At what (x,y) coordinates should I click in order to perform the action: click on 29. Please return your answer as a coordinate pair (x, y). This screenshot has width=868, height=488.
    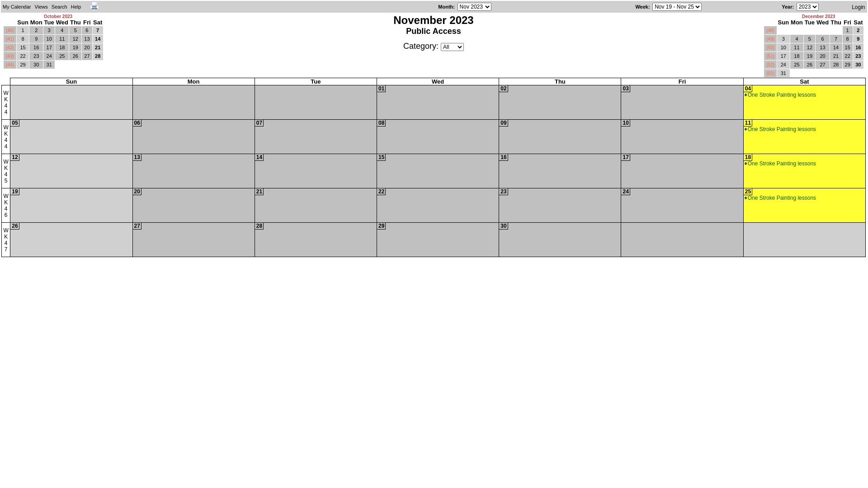
    Looking at the image, I should click on (382, 226).